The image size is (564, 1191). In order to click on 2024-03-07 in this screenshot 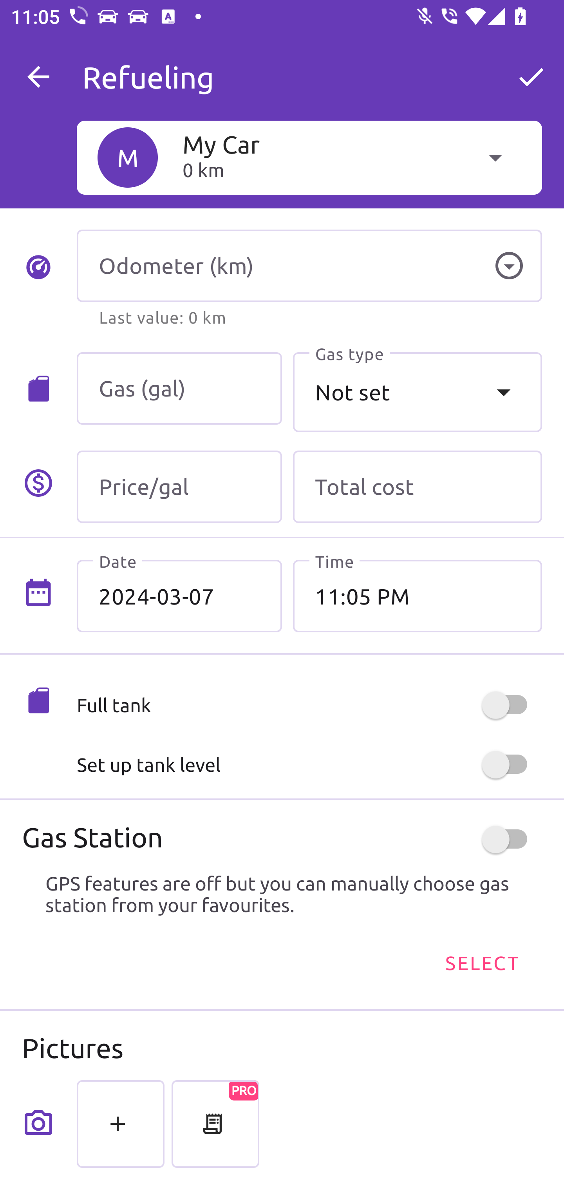, I will do `click(179, 596)`.